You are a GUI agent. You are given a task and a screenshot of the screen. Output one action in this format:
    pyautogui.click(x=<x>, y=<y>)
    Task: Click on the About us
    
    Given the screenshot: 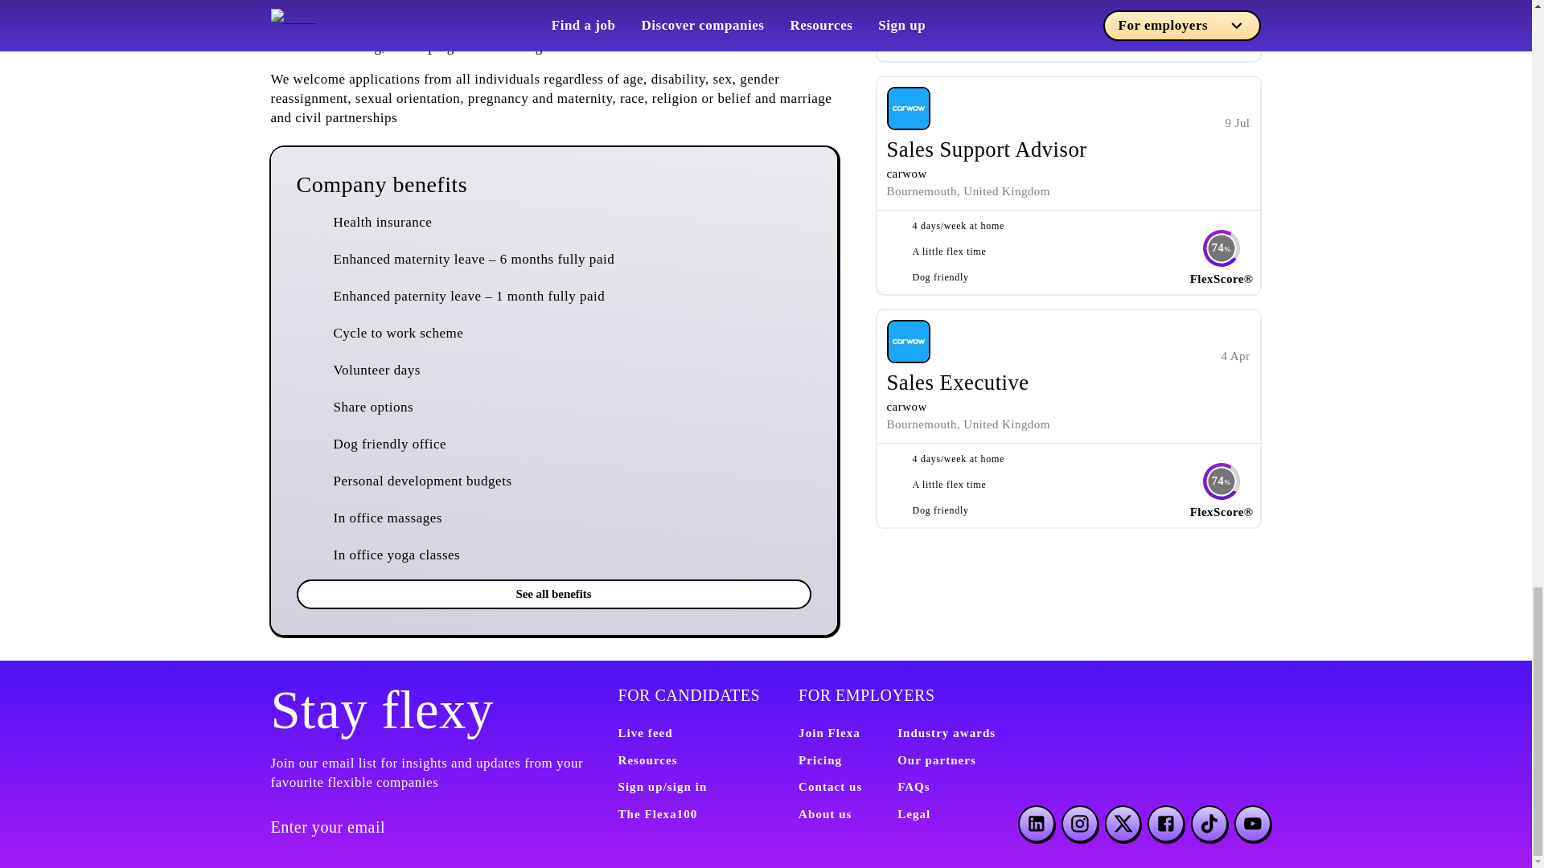 What is the action you would take?
    pyautogui.click(x=825, y=813)
    